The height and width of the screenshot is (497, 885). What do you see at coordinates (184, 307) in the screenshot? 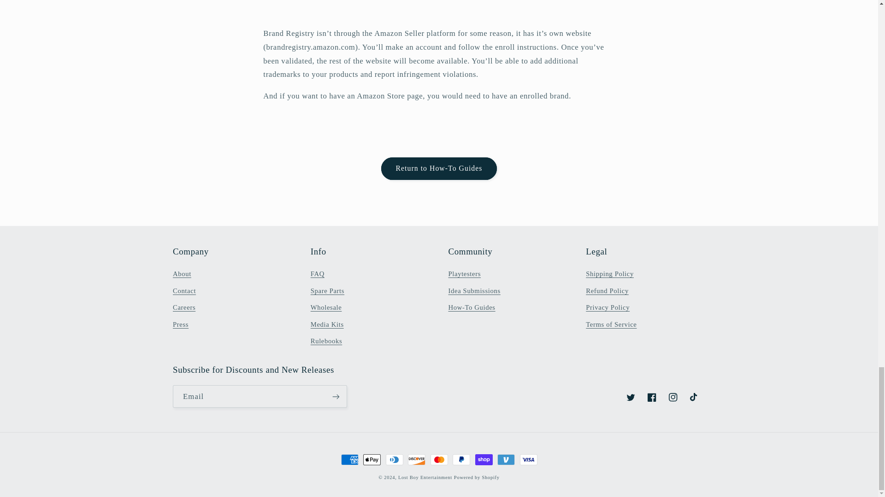
I see `Careers` at bounding box center [184, 307].